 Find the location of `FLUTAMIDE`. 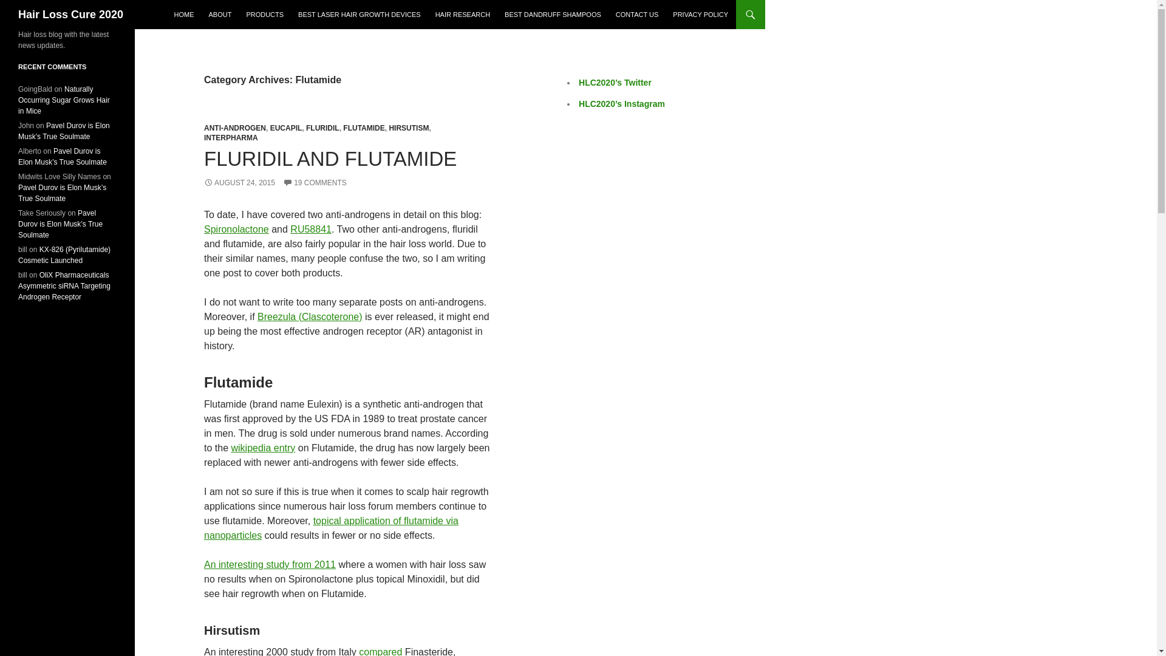

FLUTAMIDE is located at coordinates (363, 128).